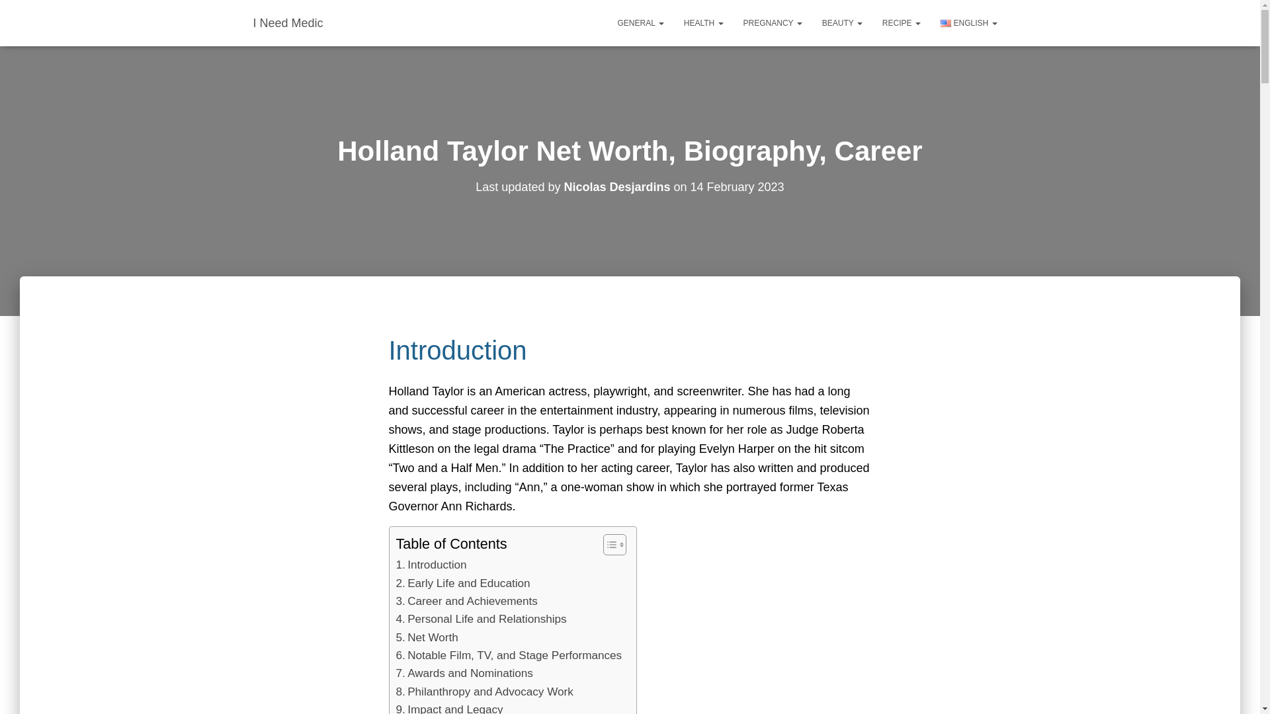 The image size is (1270, 714). What do you see at coordinates (426, 637) in the screenshot?
I see `Net Worth` at bounding box center [426, 637].